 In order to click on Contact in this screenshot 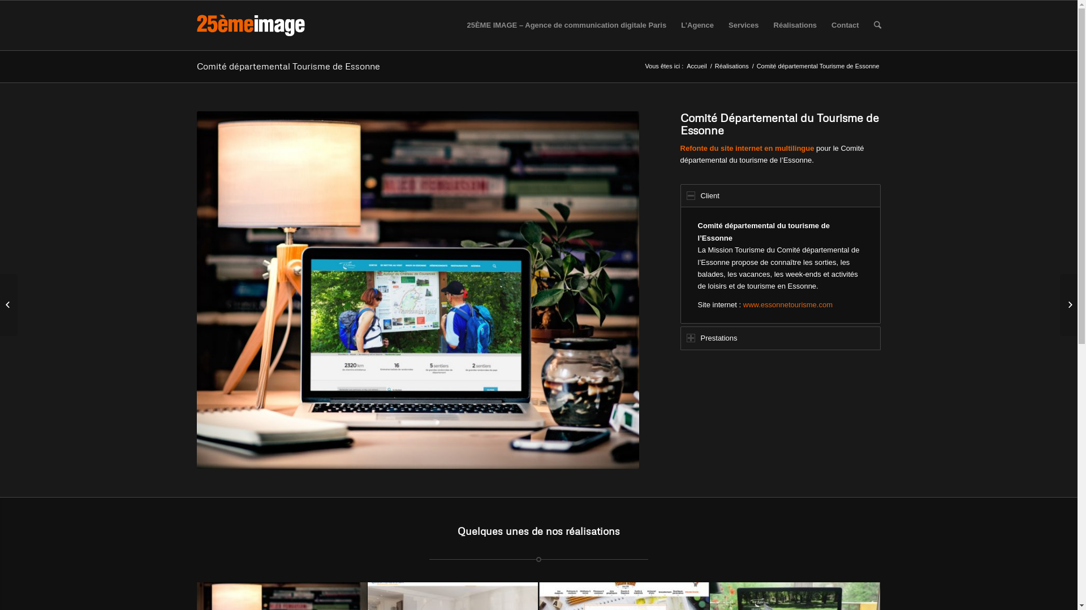, I will do `click(845, 25)`.